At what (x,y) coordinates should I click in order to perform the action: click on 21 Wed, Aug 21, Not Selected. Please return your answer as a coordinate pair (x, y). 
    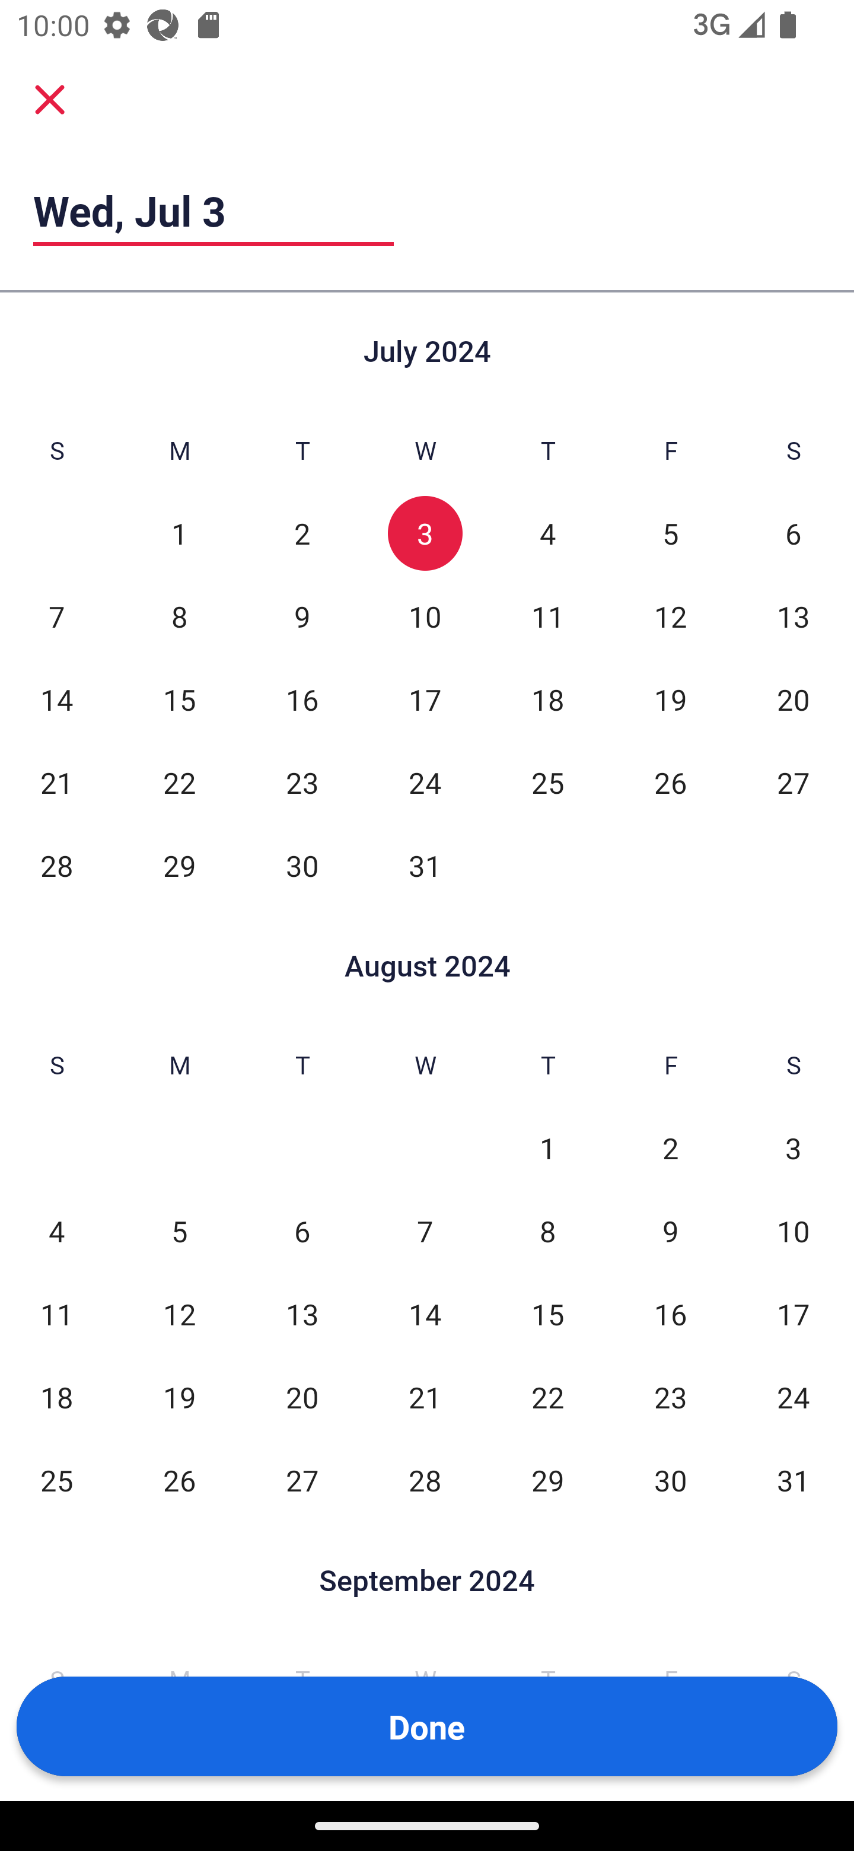
    Looking at the image, I should click on (425, 1397).